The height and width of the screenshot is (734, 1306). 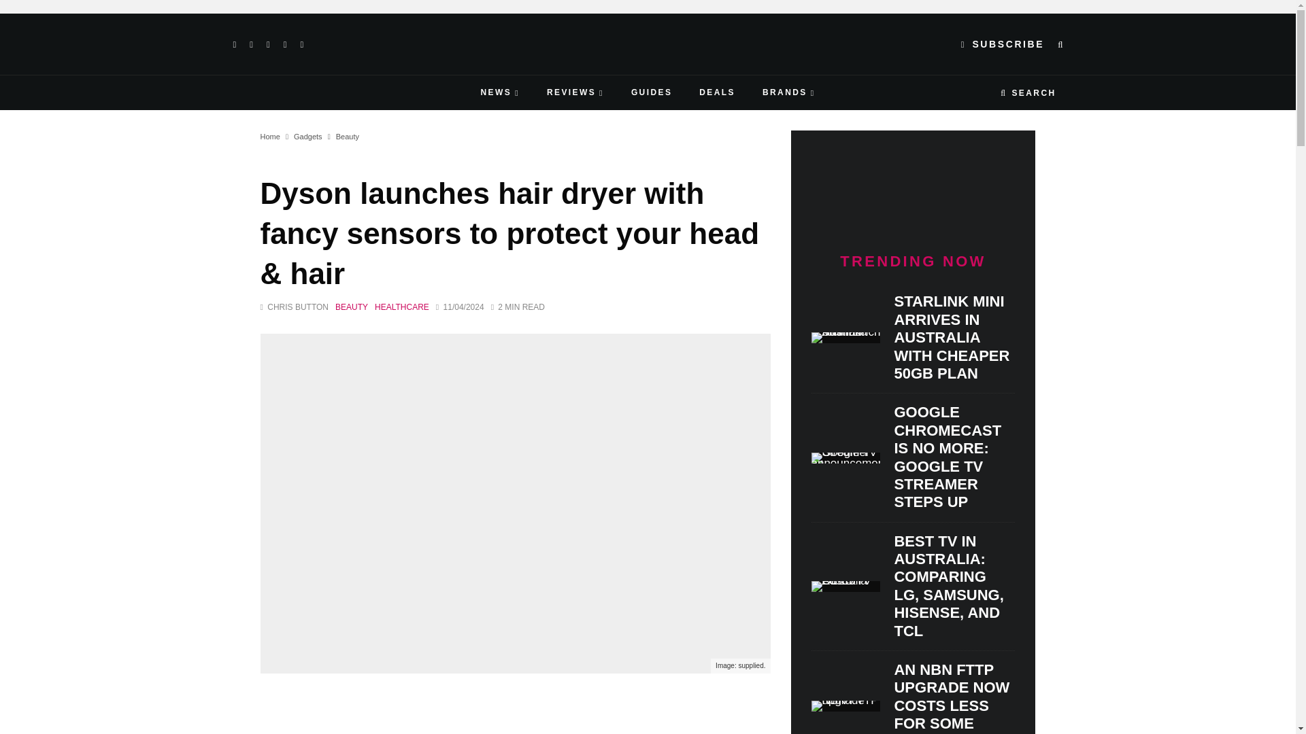 I want to click on SUBSCRIBE, so click(x=1003, y=43).